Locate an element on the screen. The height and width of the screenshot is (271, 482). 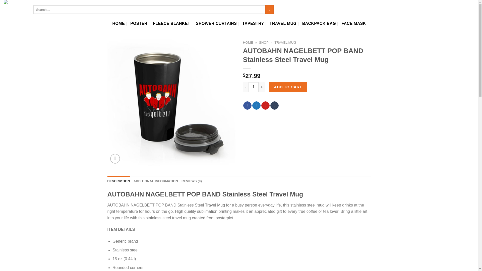
DESCRIPTION is located at coordinates (119, 181).